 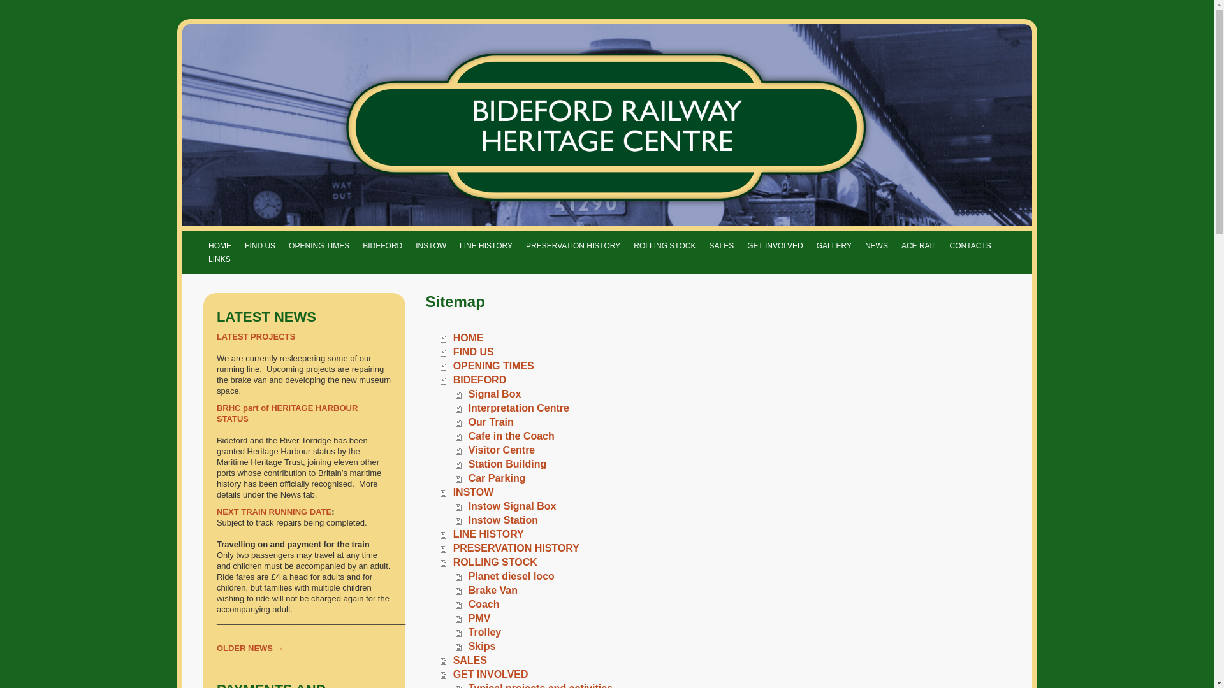 What do you see at coordinates (733, 394) in the screenshot?
I see `Signal Box` at bounding box center [733, 394].